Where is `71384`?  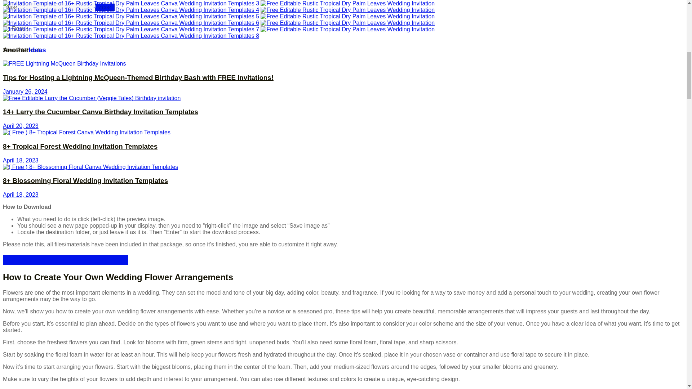 71384 is located at coordinates (49, 7).